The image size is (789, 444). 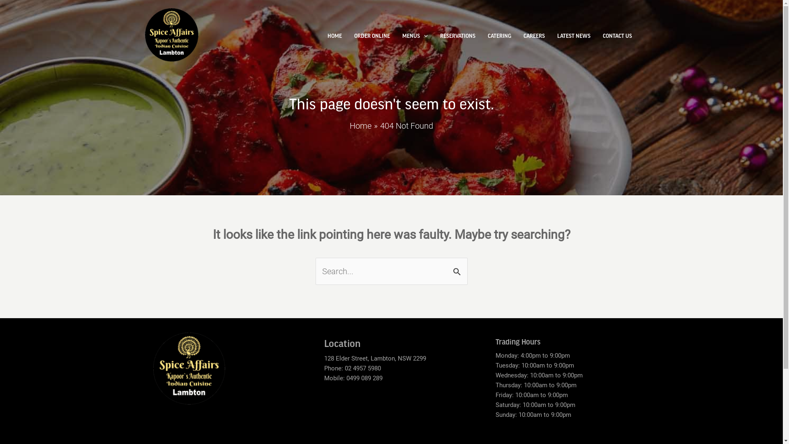 I want to click on CATERING, so click(x=500, y=36).